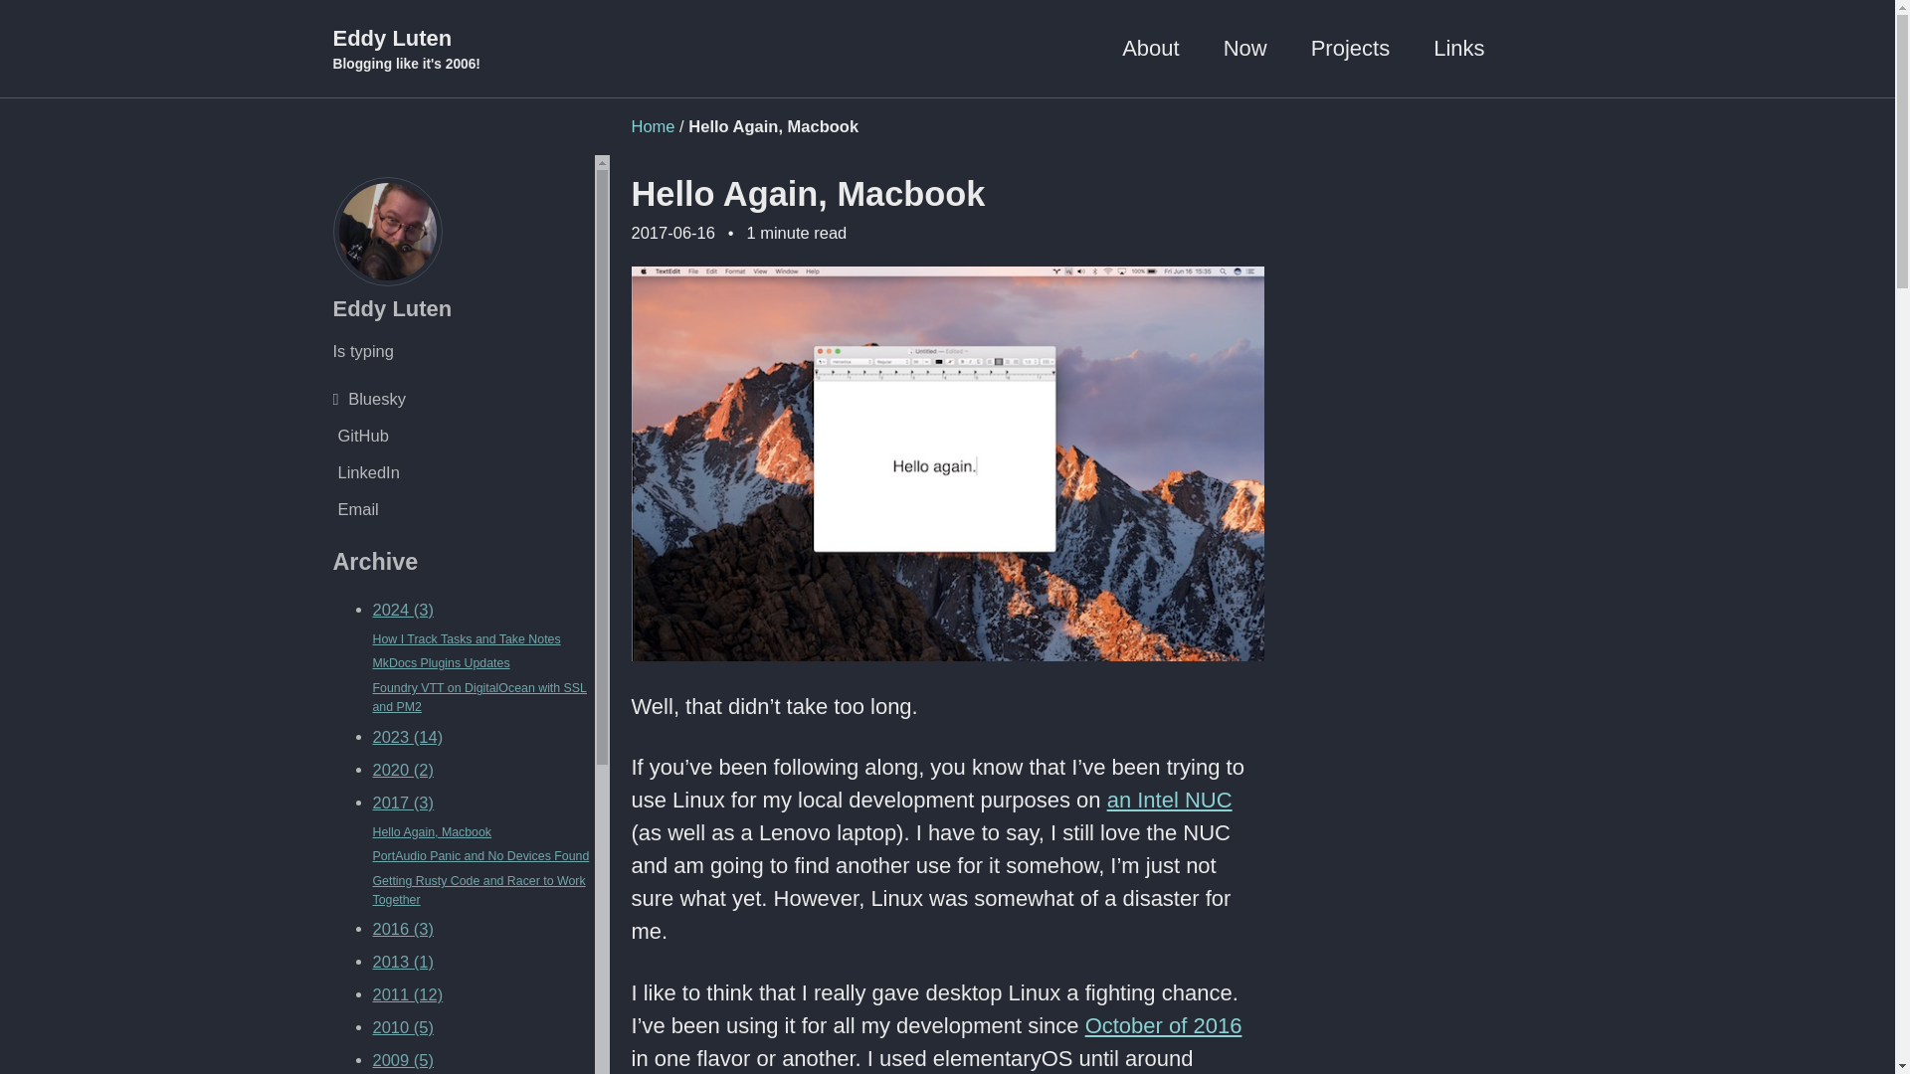 This screenshot has width=1910, height=1074. Describe the element at coordinates (432, 831) in the screenshot. I see `Posted on 2017-06-16` at that location.